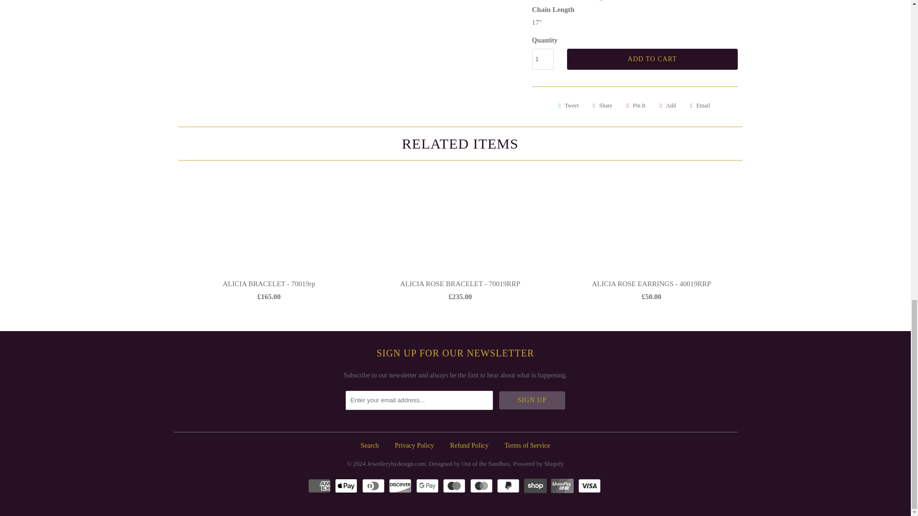  I want to click on Share this on Facebook, so click(601, 105).